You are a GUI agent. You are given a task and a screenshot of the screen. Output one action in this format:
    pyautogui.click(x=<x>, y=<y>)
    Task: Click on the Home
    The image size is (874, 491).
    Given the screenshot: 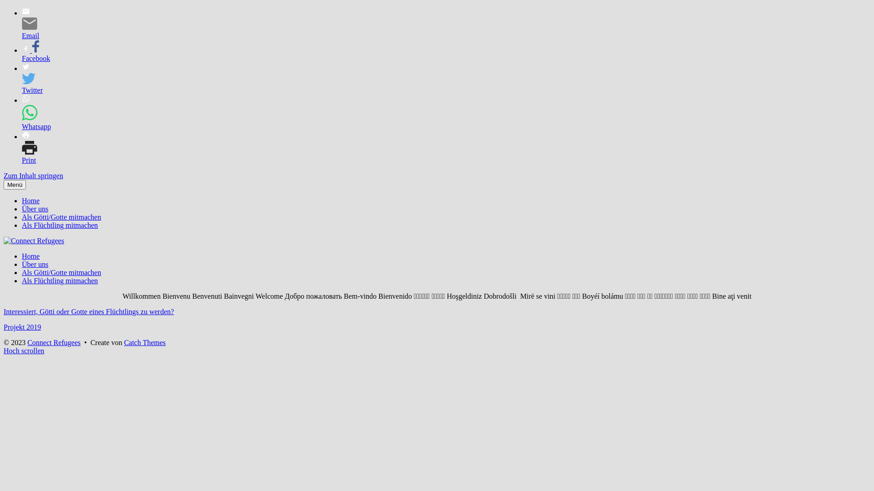 What is the action you would take?
    pyautogui.click(x=31, y=256)
    